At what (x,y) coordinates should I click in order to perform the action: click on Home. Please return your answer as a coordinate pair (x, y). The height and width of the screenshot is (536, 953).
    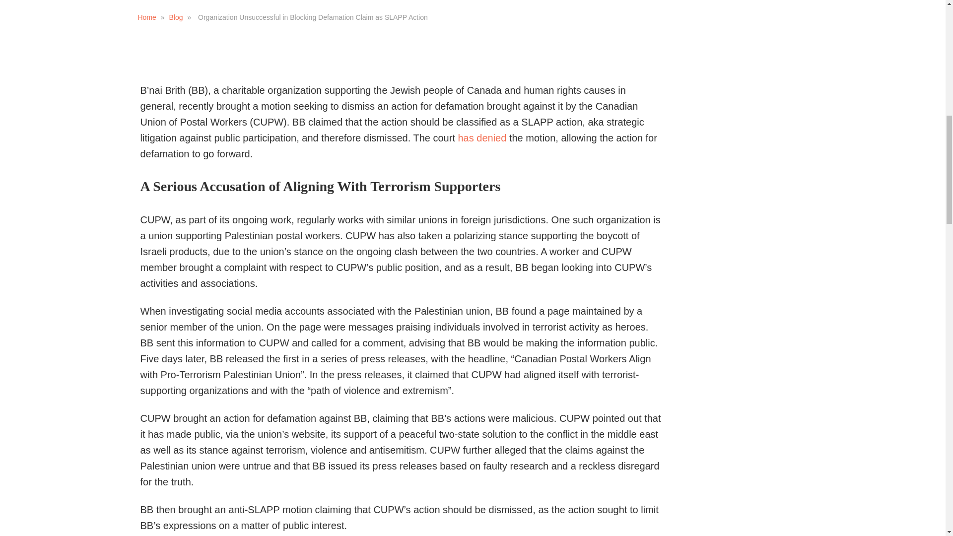
    Looking at the image, I should click on (147, 17).